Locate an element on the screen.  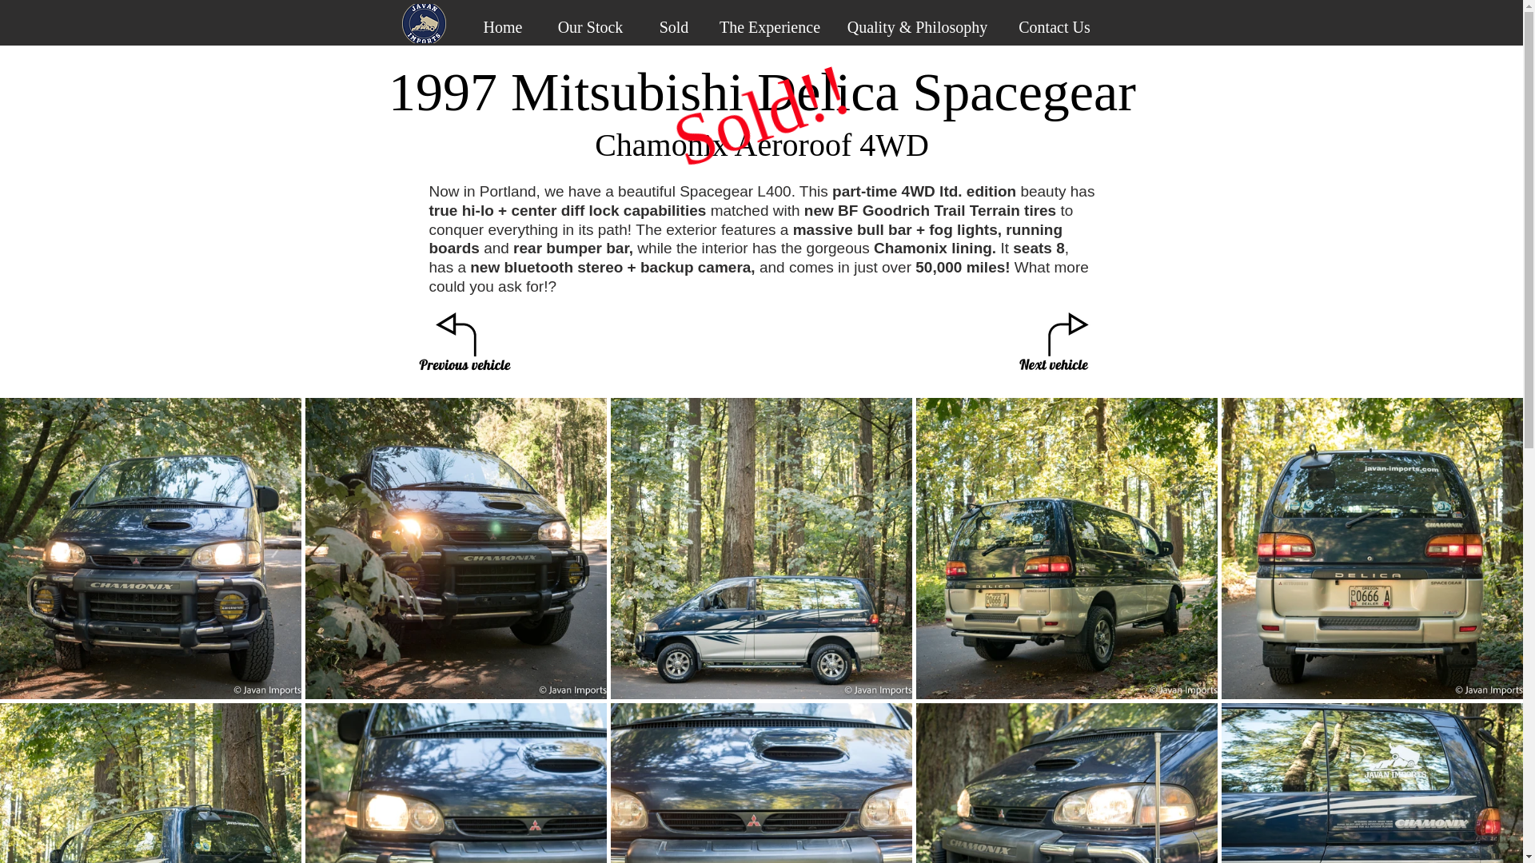
Our Stock is located at coordinates (590, 26).